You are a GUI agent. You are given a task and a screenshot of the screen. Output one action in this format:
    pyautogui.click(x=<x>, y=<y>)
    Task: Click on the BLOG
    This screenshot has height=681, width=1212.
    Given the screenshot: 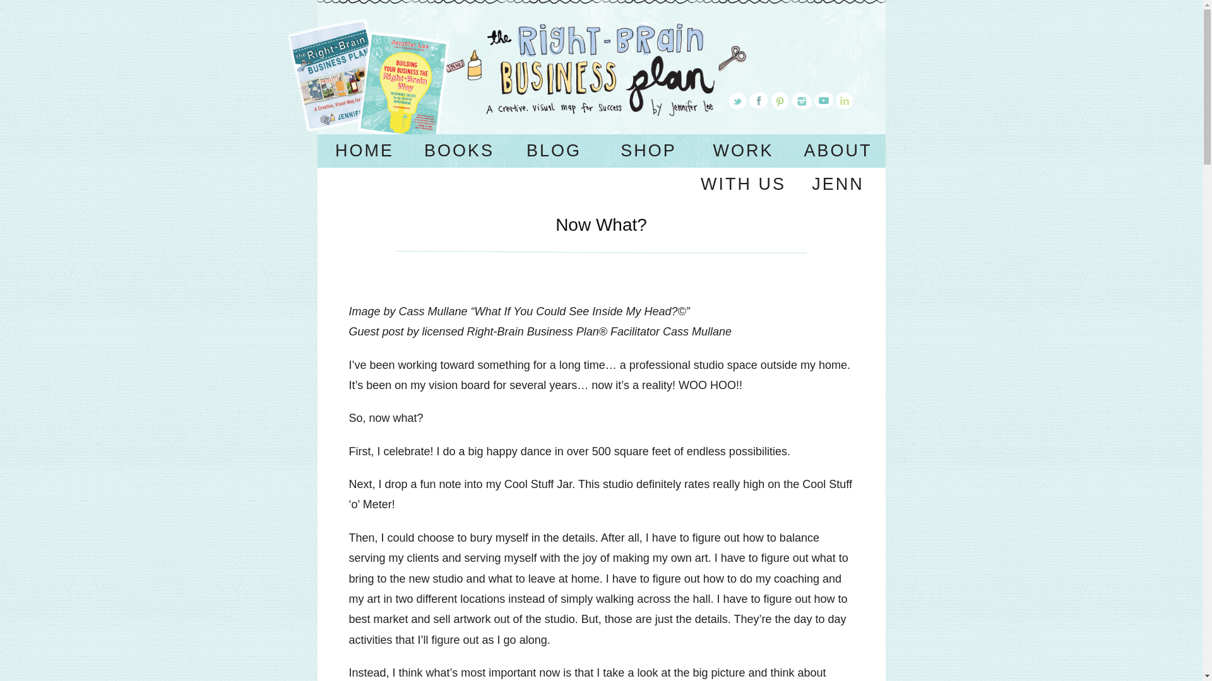 What is the action you would take?
    pyautogui.click(x=554, y=150)
    